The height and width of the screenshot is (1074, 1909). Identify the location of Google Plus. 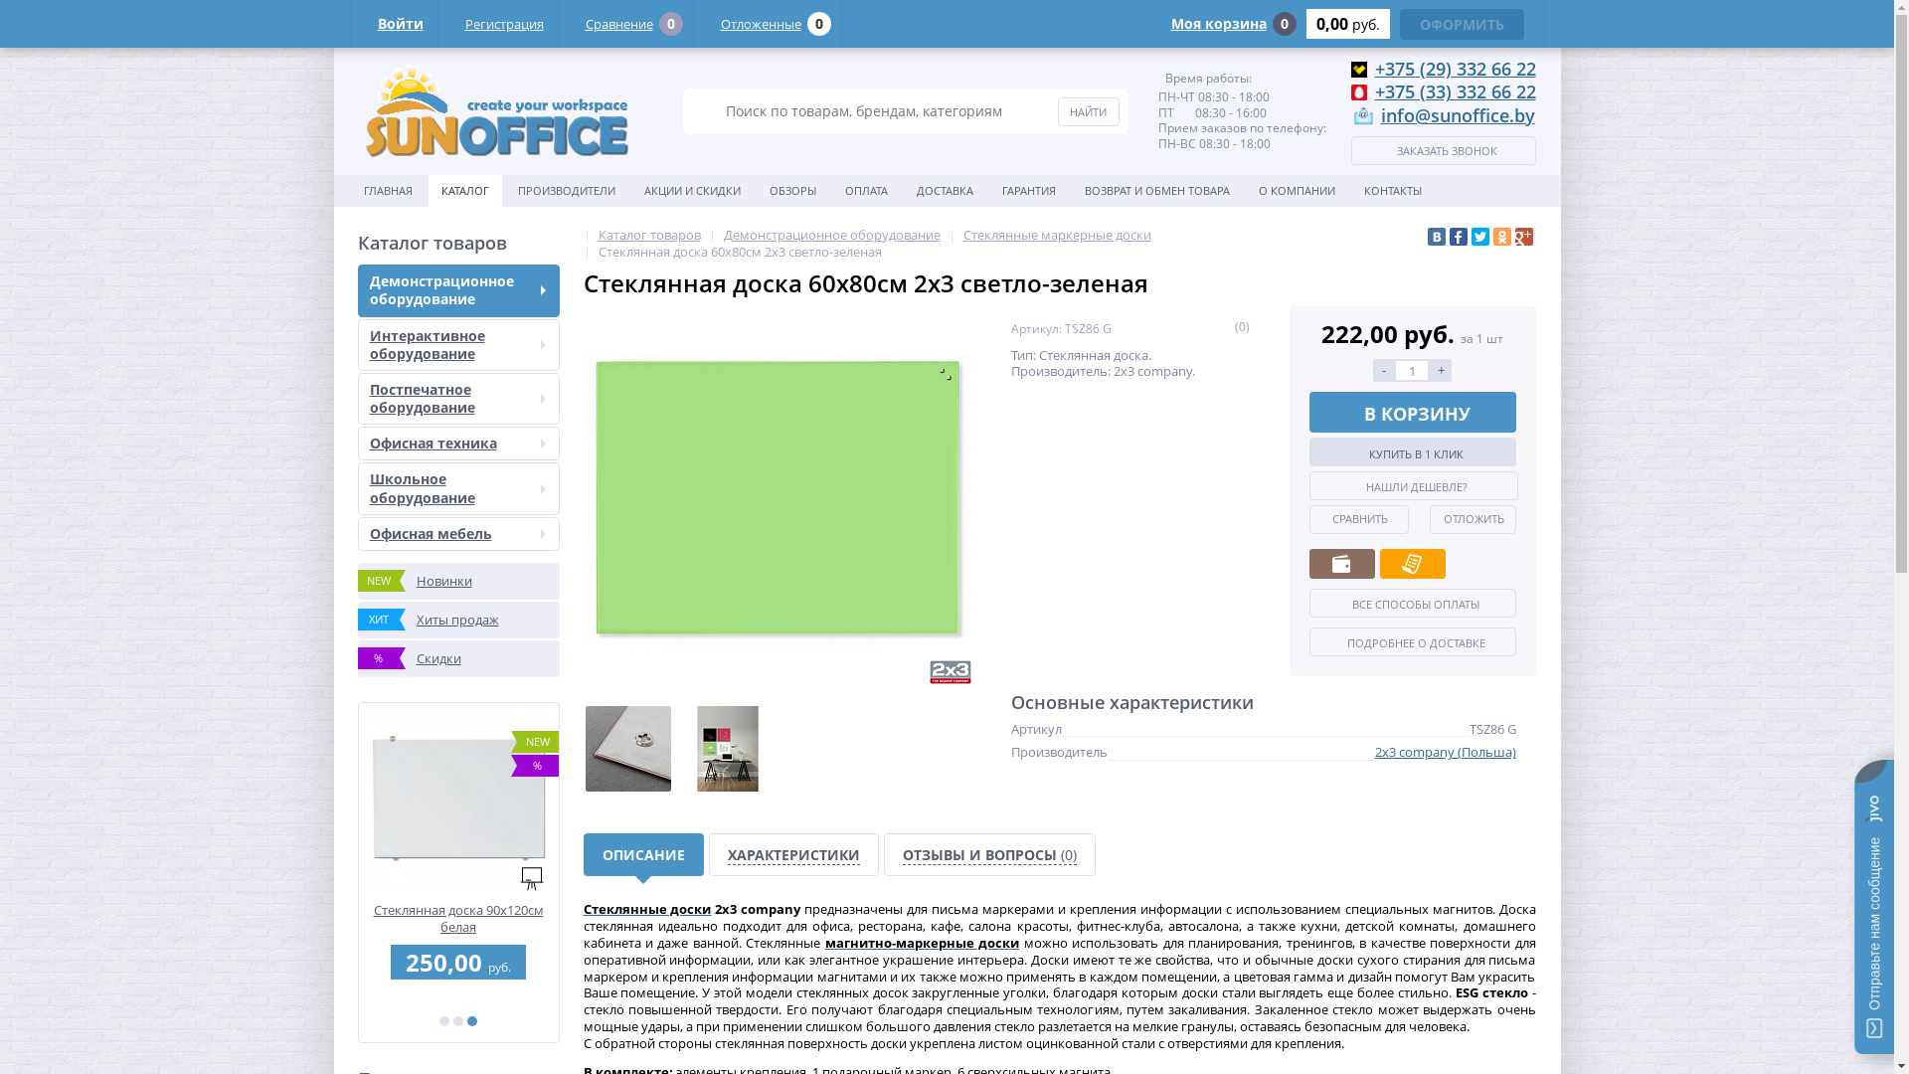
(1524, 237).